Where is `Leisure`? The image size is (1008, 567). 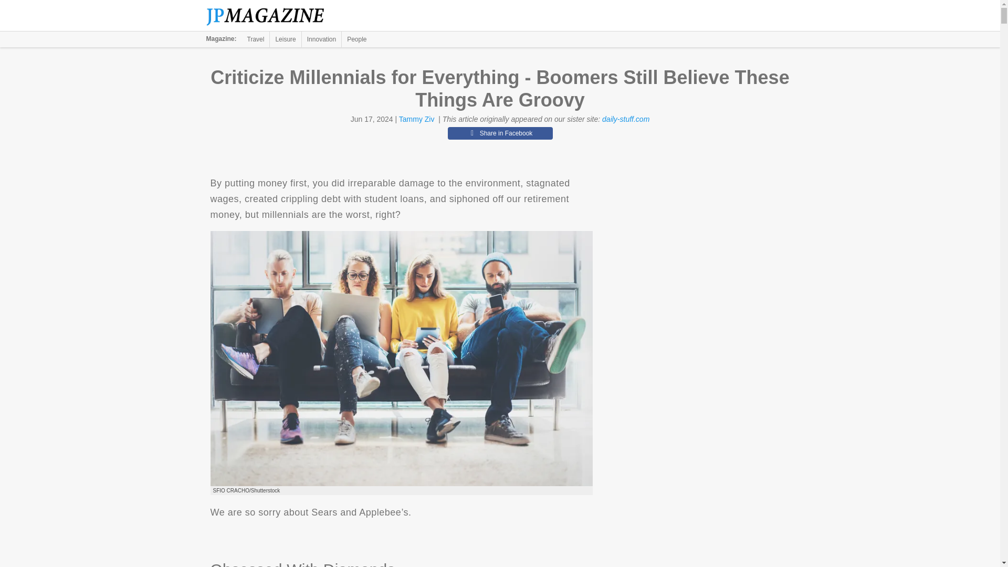 Leisure is located at coordinates (285, 39).